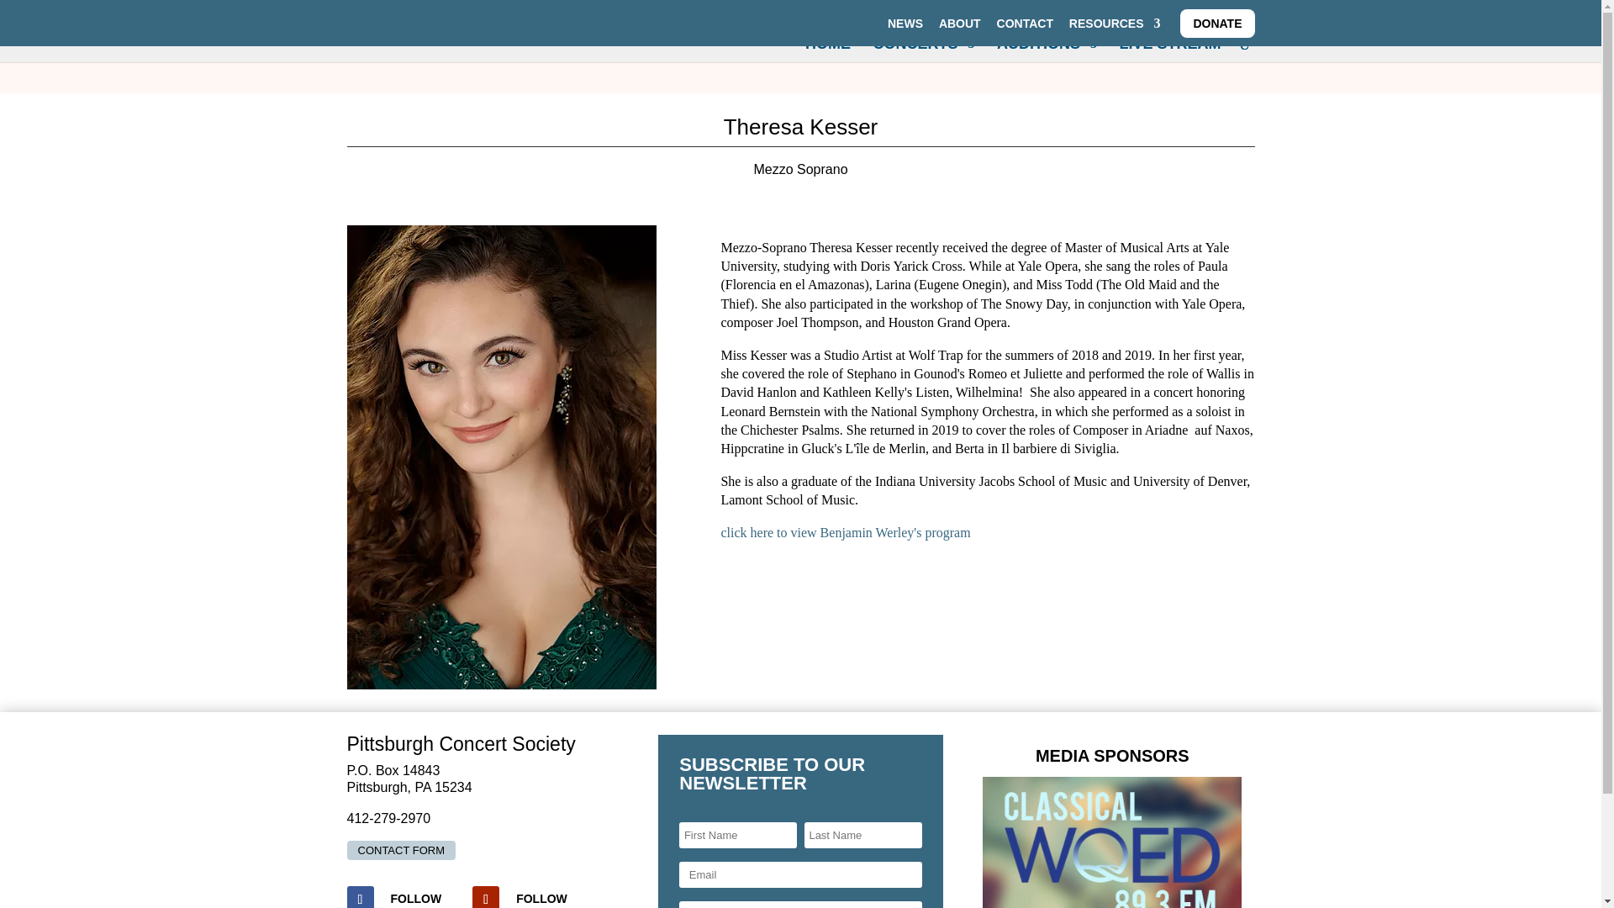 The width and height of the screenshot is (1614, 908). Describe the element at coordinates (1111, 842) in the screenshot. I see `WQED-89.3-FM` at that location.